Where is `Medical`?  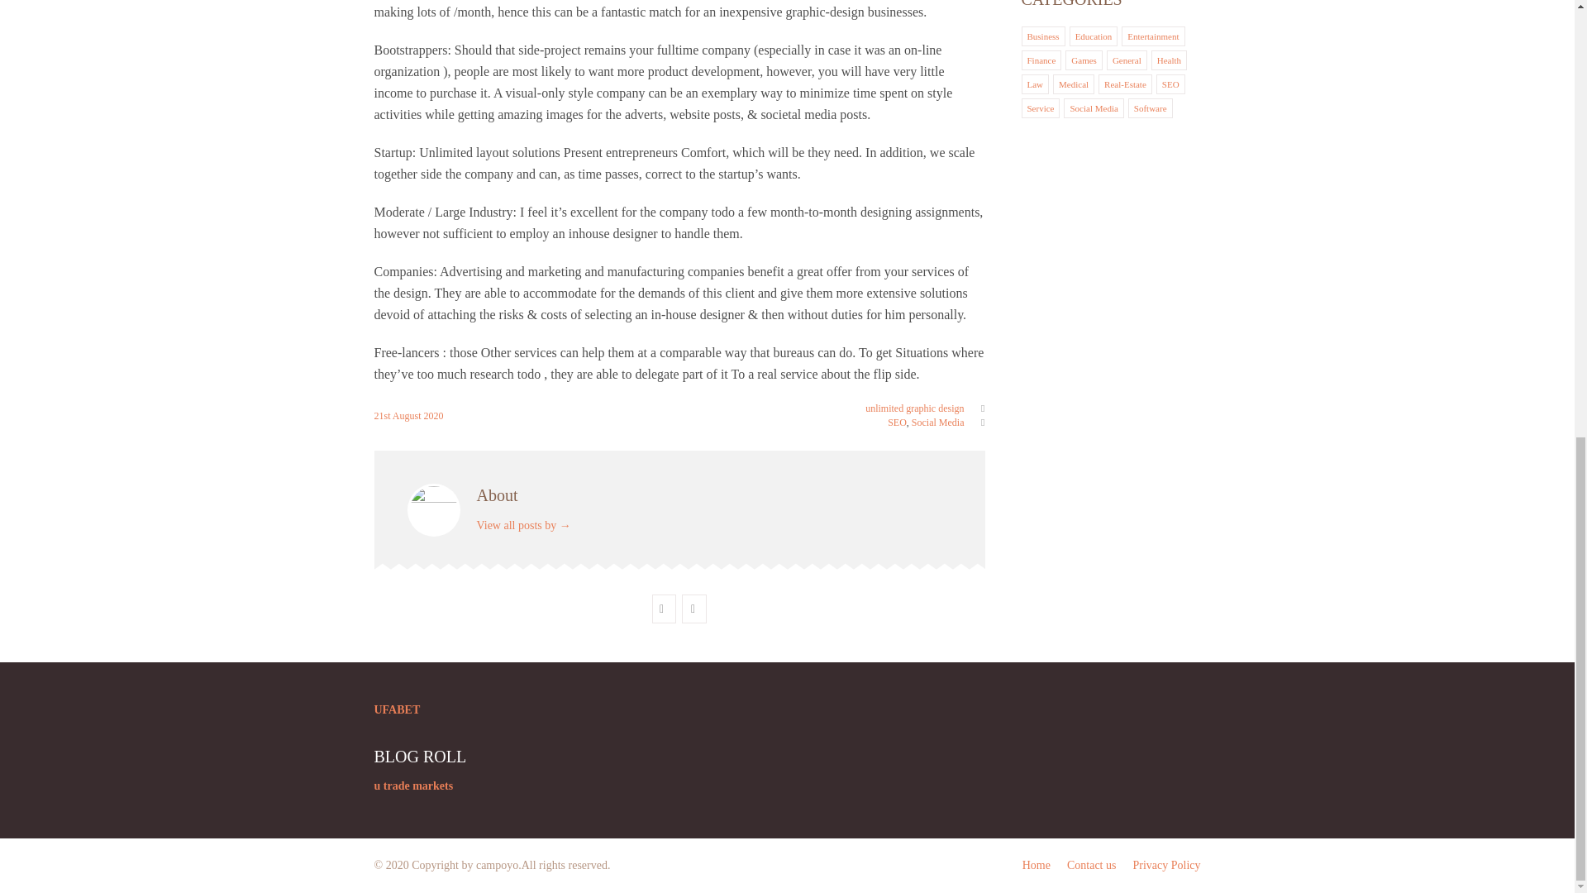 Medical is located at coordinates (1073, 84).